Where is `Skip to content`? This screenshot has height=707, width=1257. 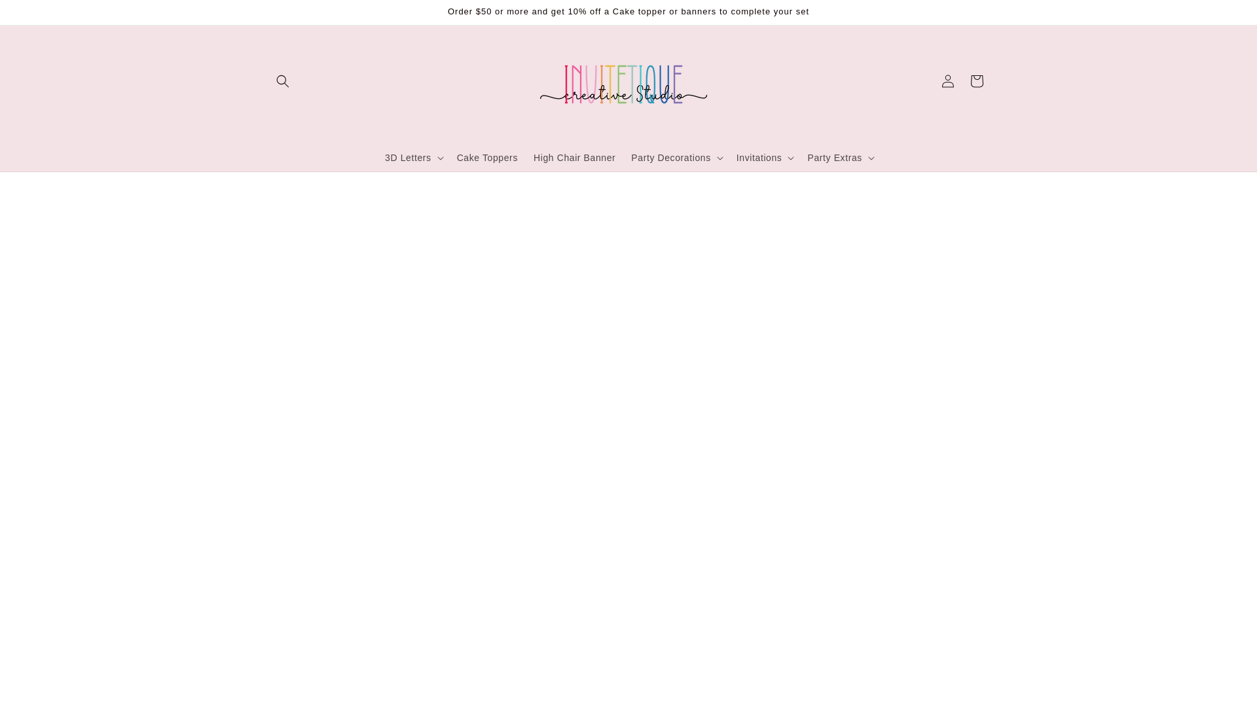
Skip to content is located at coordinates (39, 15).